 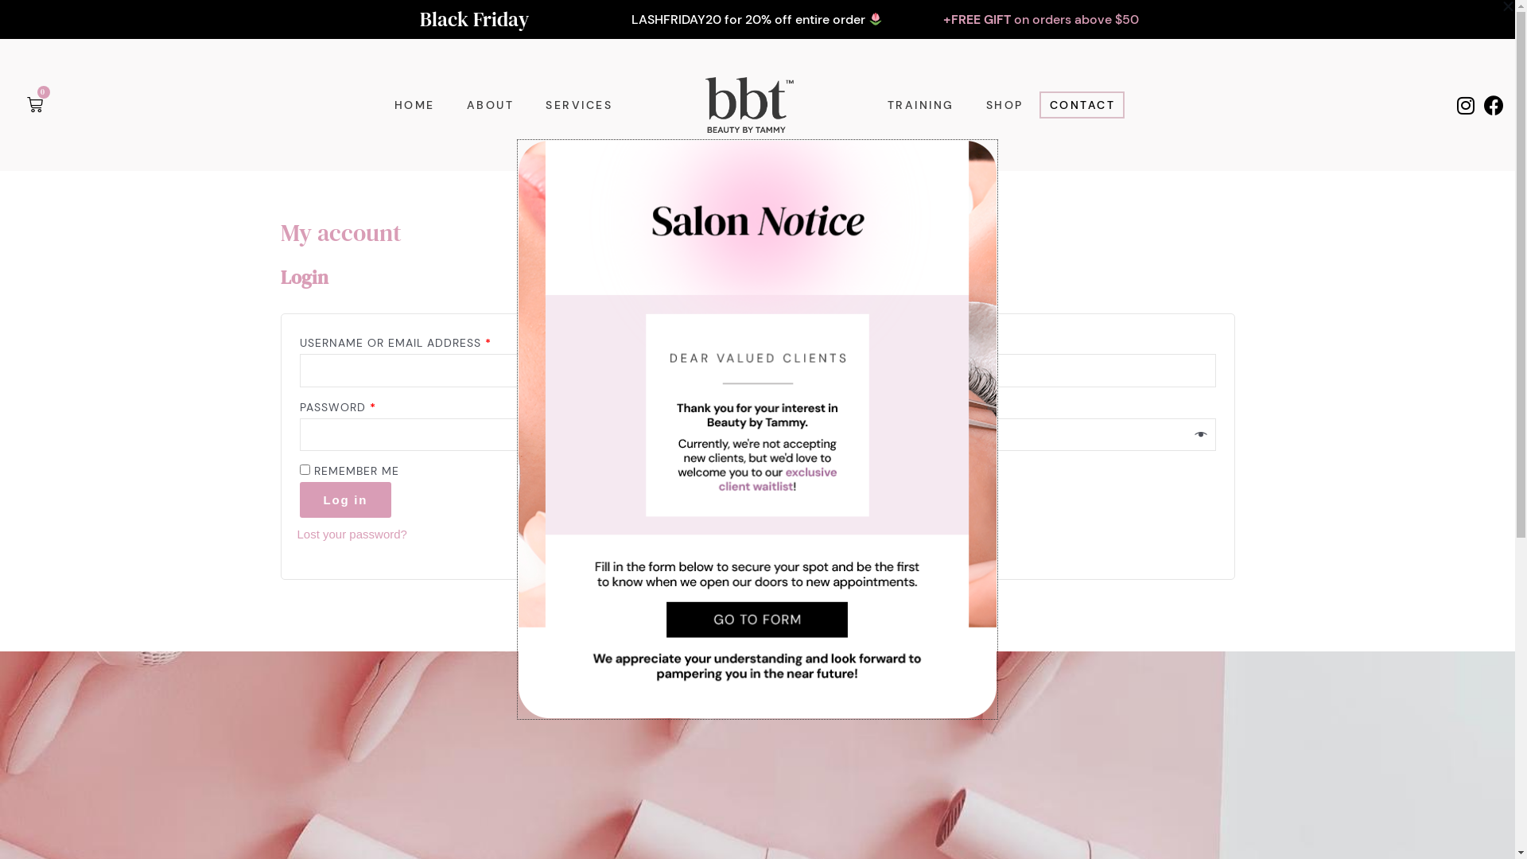 What do you see at coordinates (921, 105) in the screenshot?
I see `TRAINING` at bounding box center [921, 105].